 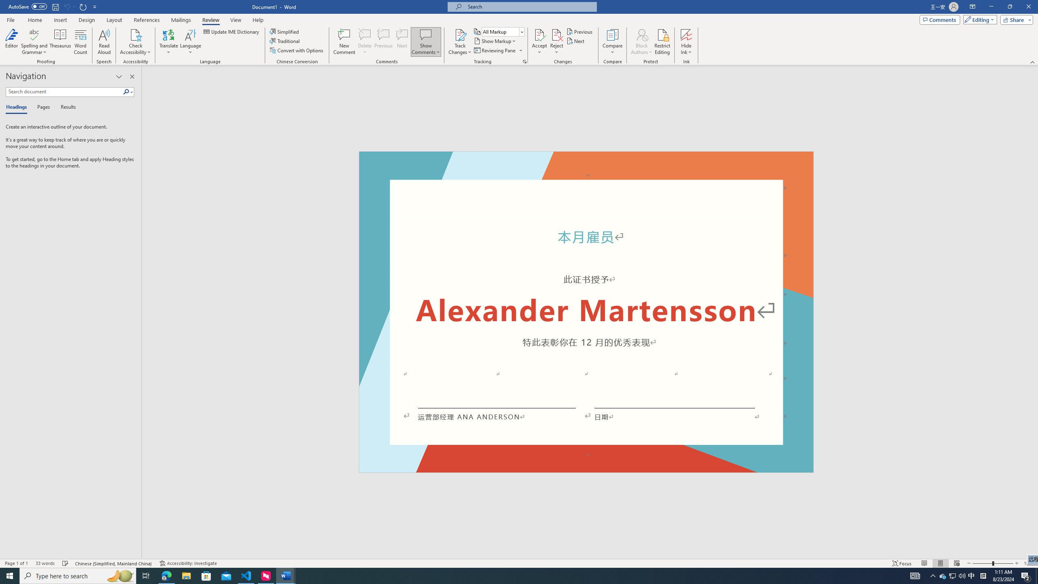 I want to click on Class: MsoCommandBar, so click(x=519, y=563).